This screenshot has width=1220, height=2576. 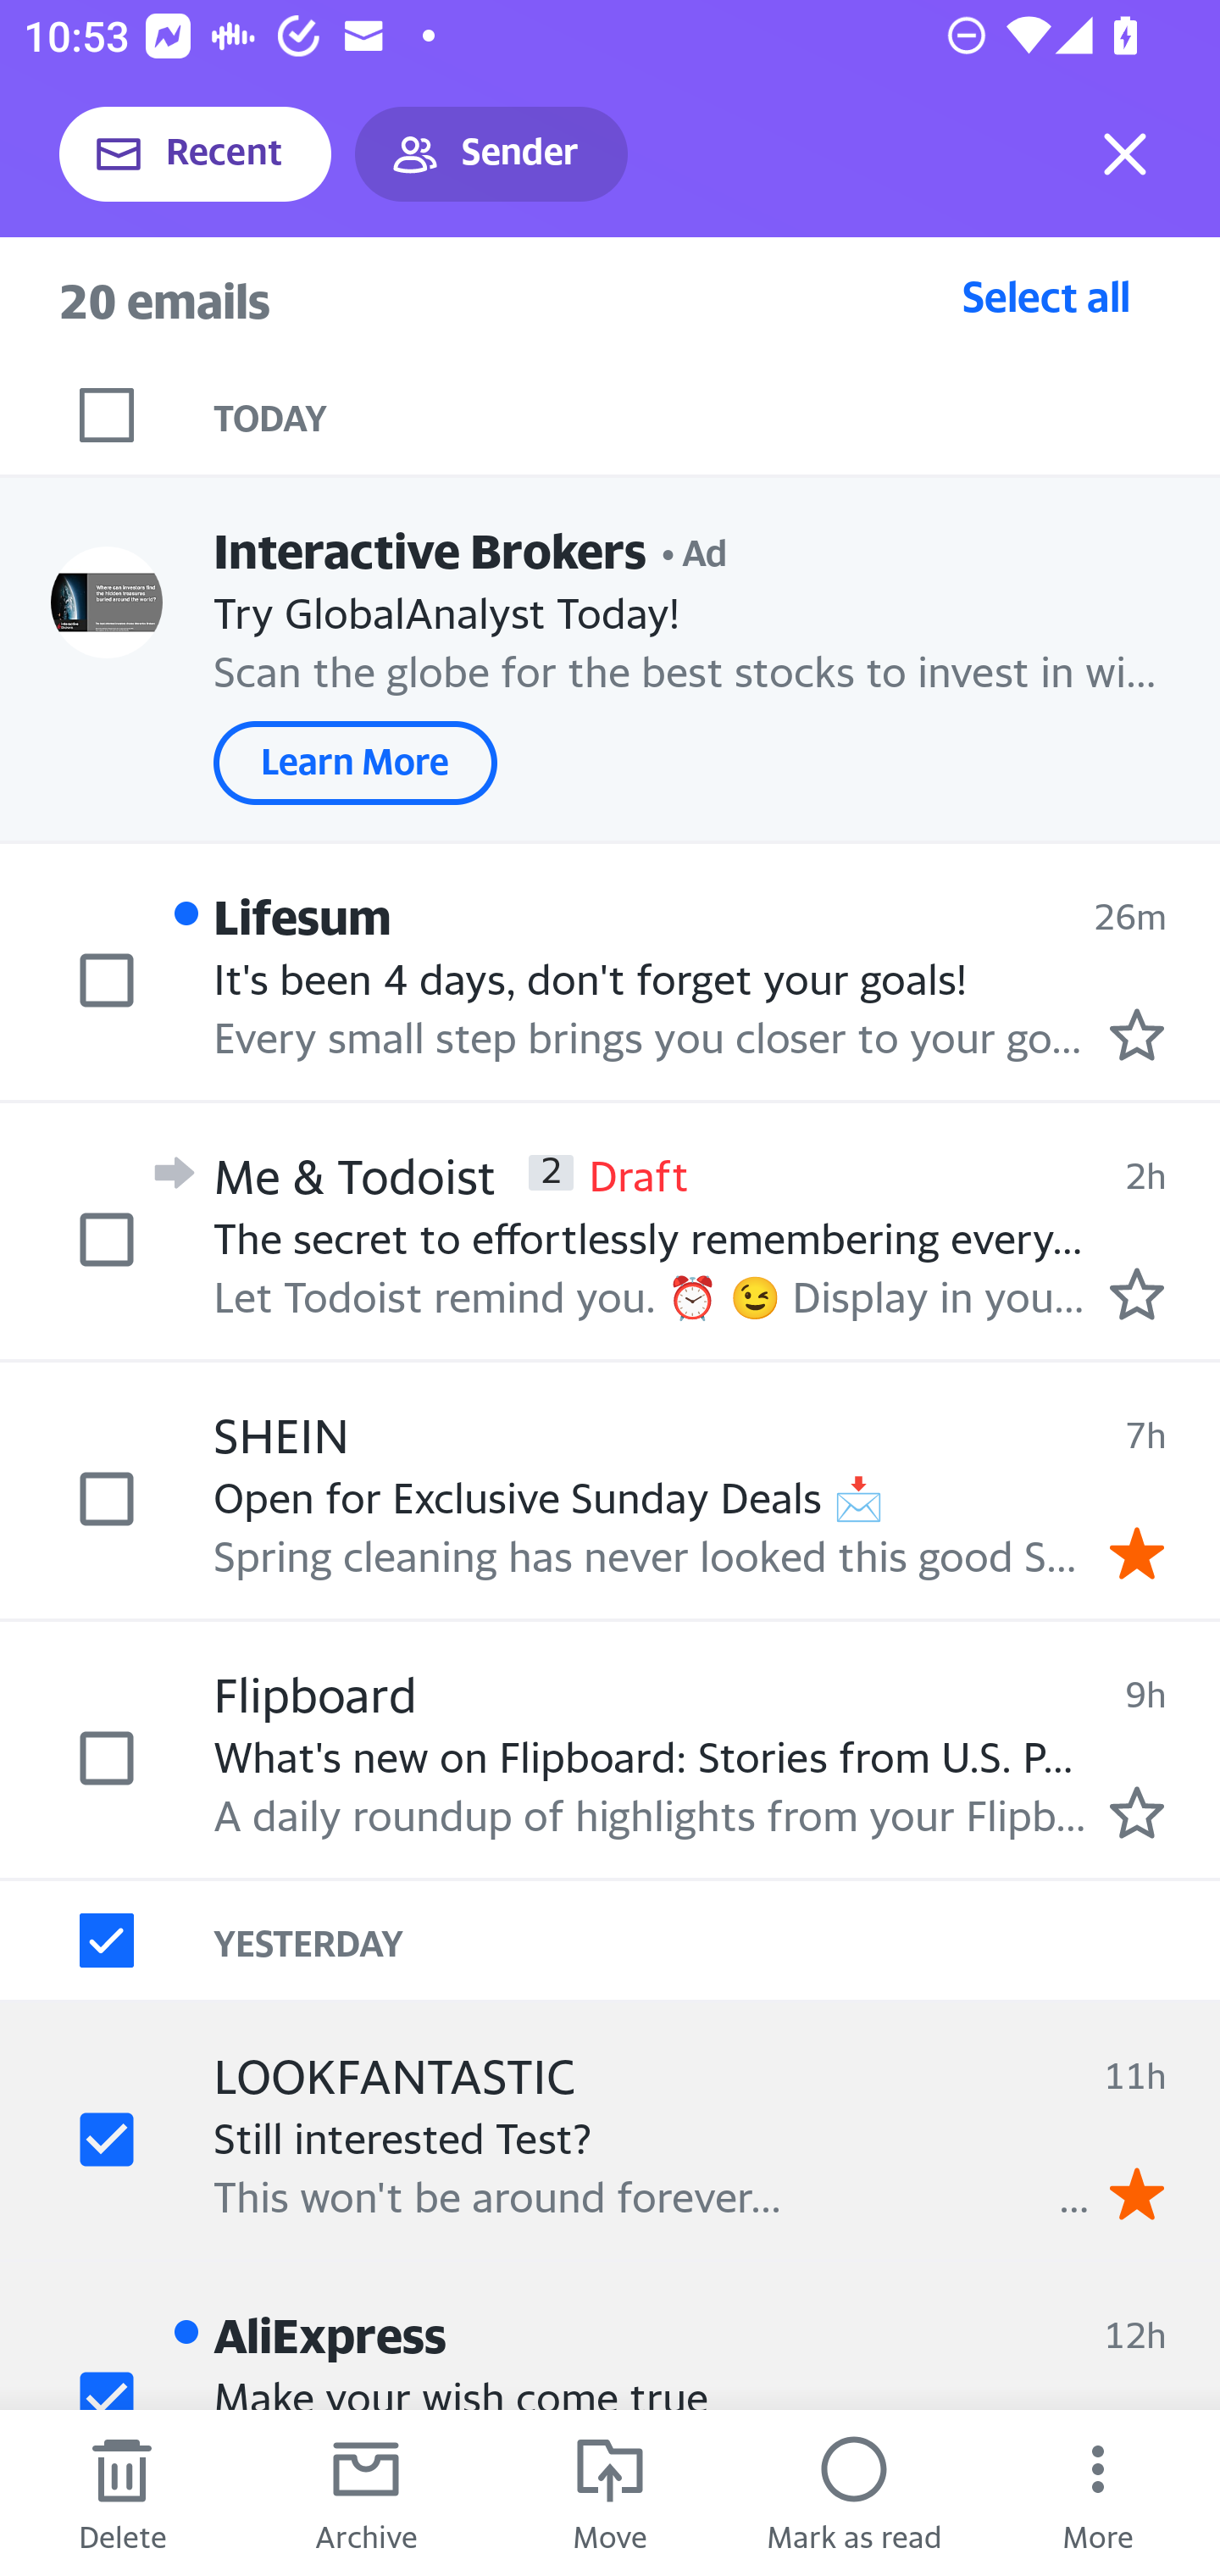 I want to click on More, so click(x=1098, y=2493).